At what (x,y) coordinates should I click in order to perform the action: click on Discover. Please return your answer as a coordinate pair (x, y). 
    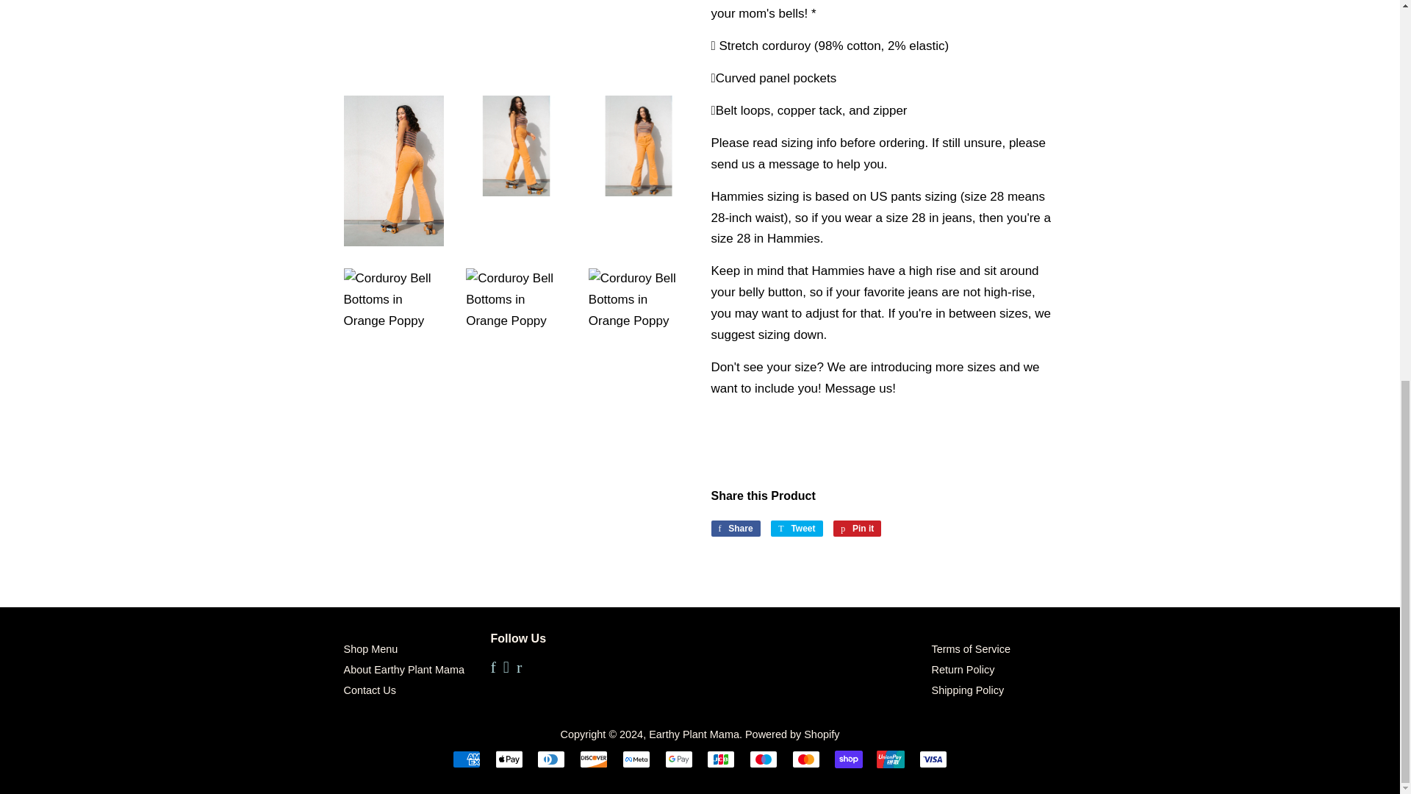
    Looking at the image, I should click on (594, 759).